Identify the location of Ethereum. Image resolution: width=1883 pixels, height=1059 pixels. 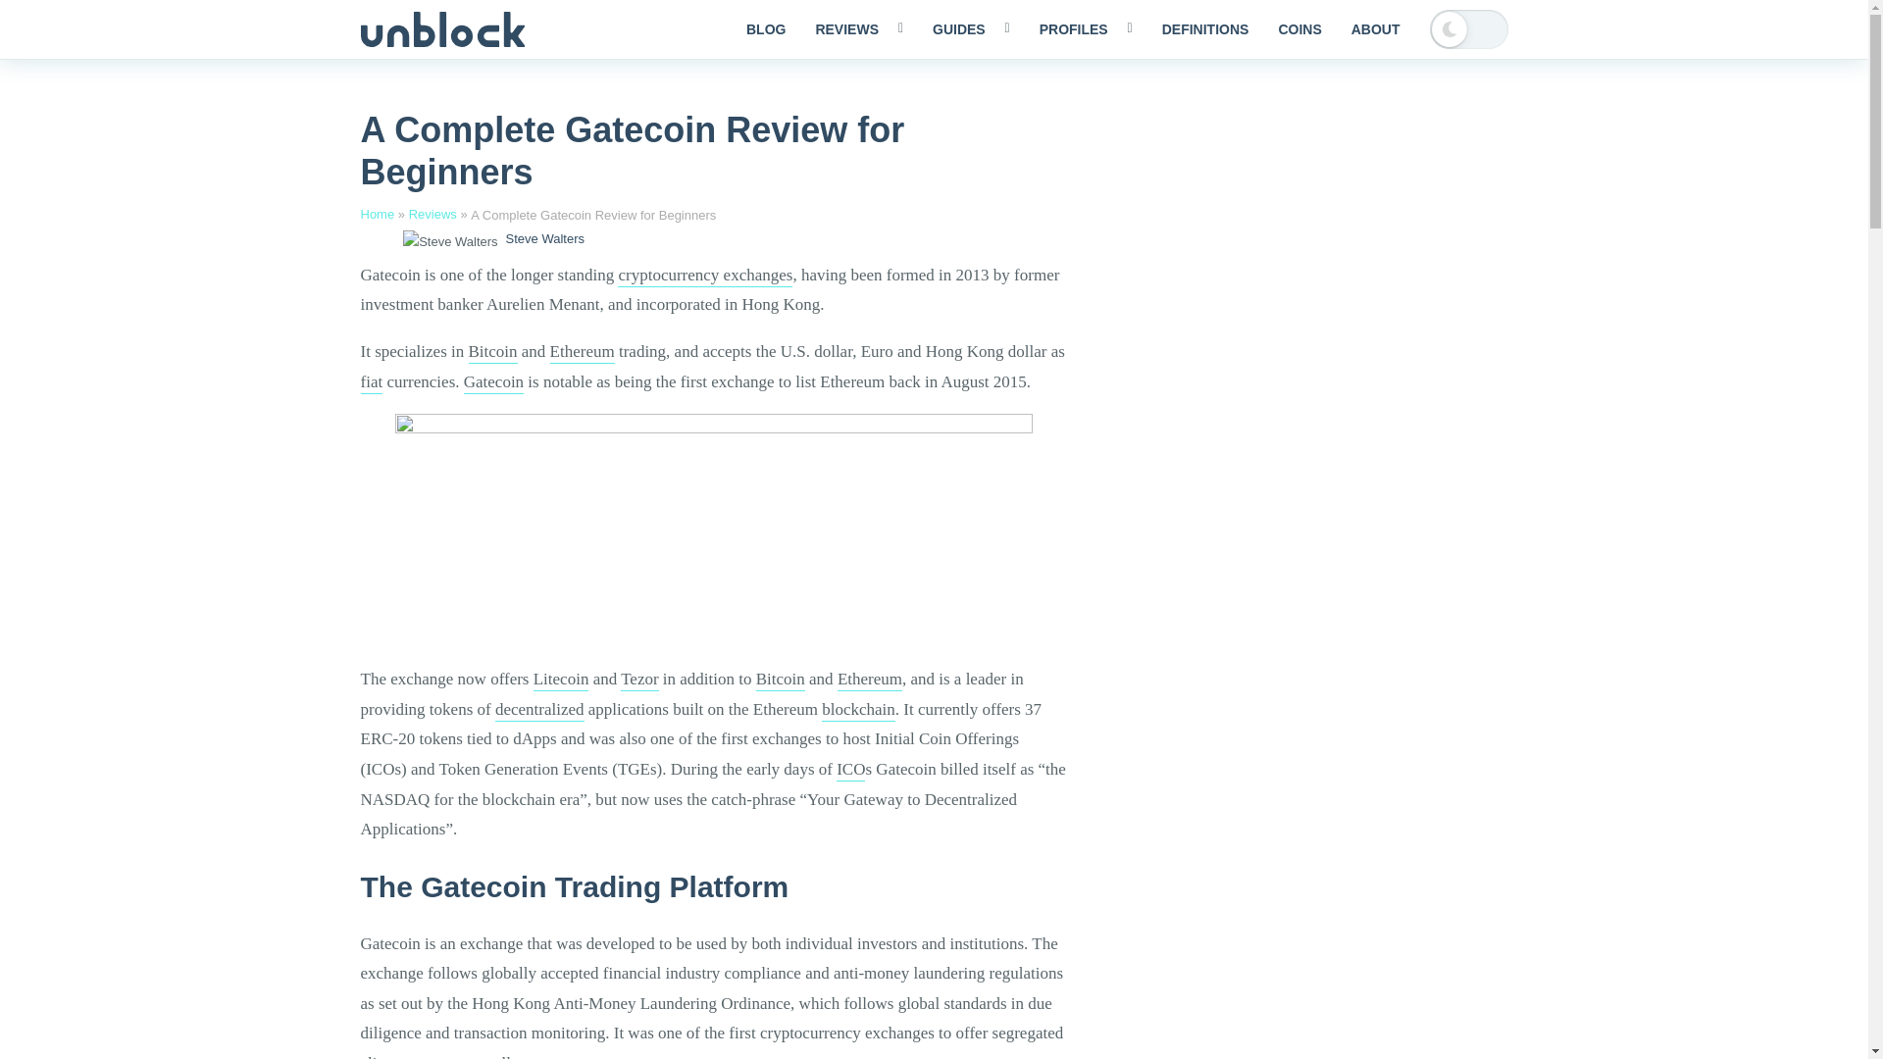
(583, 353).